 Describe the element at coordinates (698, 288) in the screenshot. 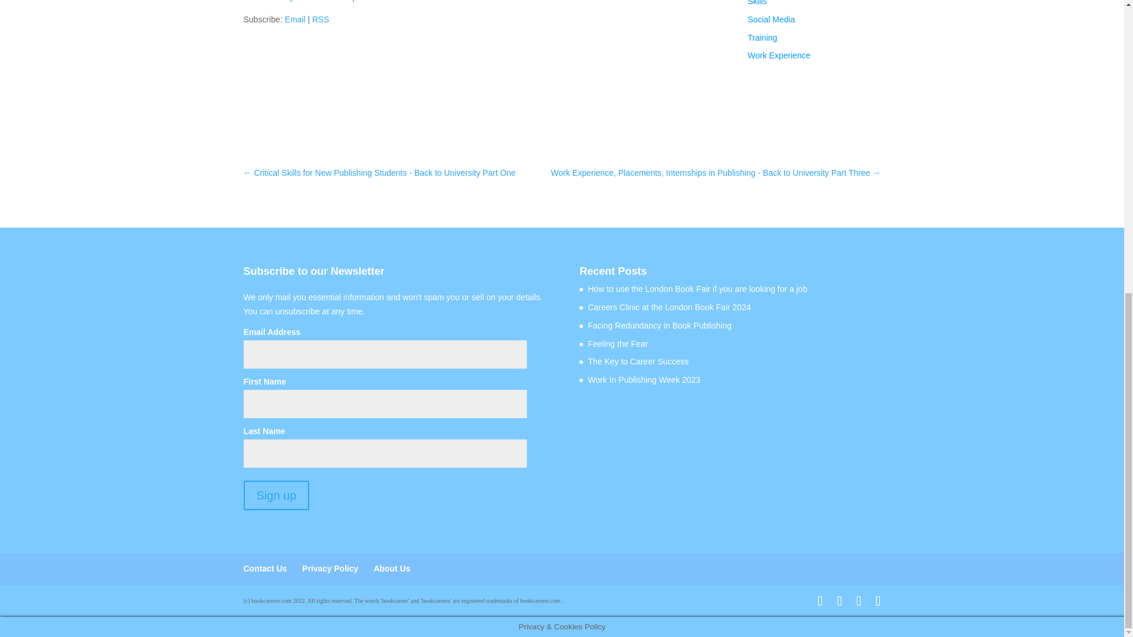

I see `How to use the London Book Fair if you are looking for a job` at that location.